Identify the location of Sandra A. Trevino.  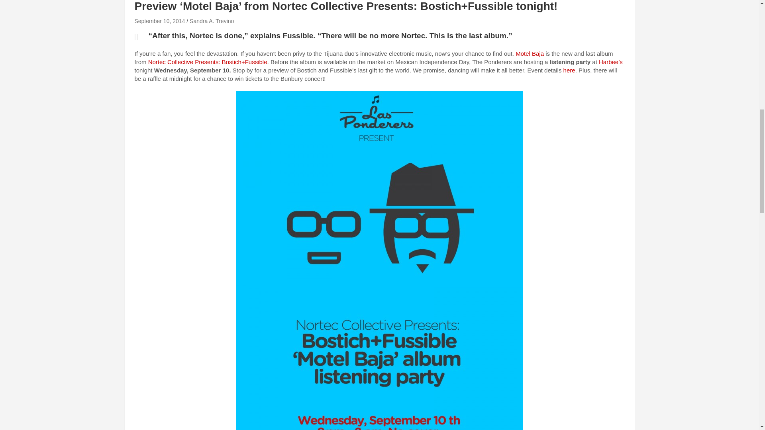
(212, 21).